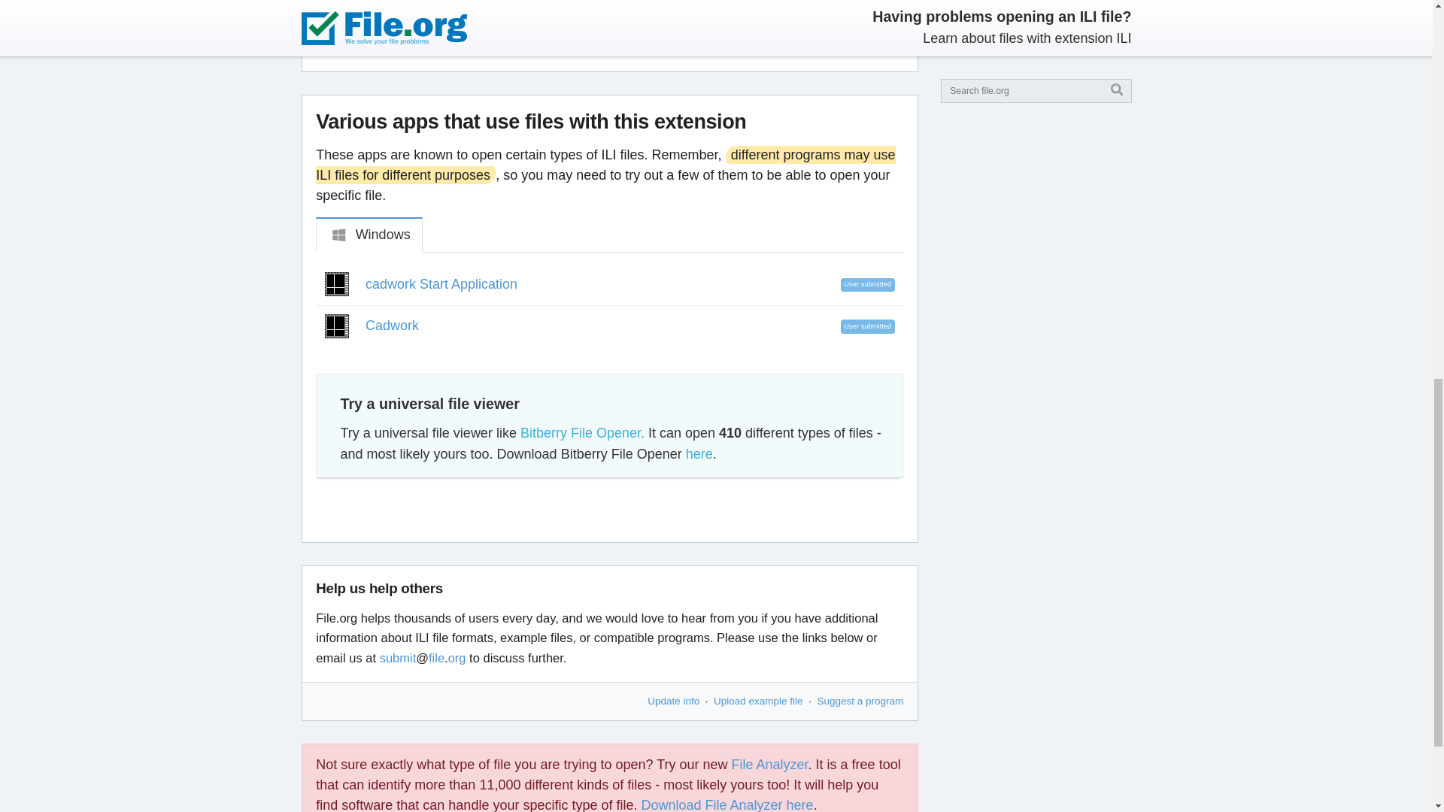 The height and width of the screenshot is (812, 1444). What do you see at coordinates (582, 432) in the screenshot?
I see `Bitberry File Opener.` at bounding box center [582, 432].